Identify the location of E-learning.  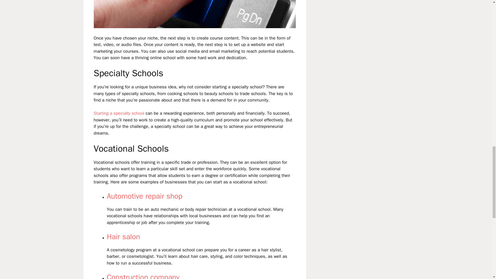
(195, 14).